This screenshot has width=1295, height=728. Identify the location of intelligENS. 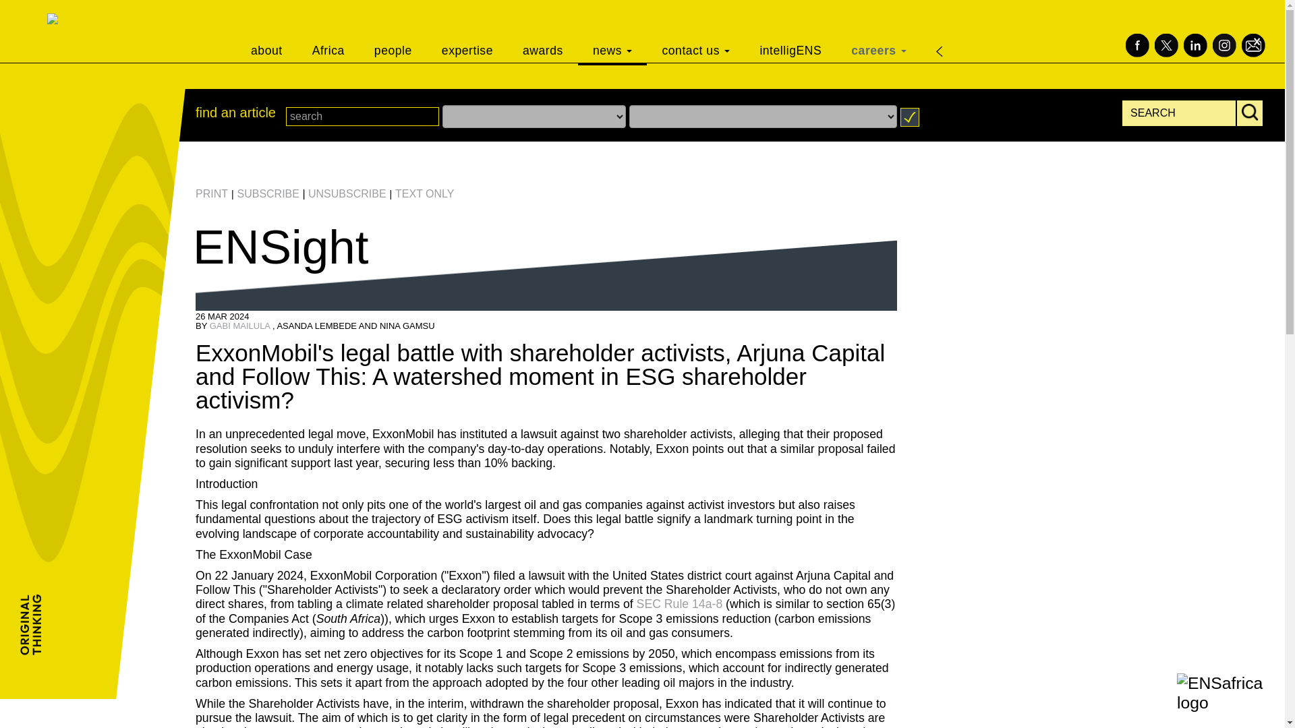
(790, 32).